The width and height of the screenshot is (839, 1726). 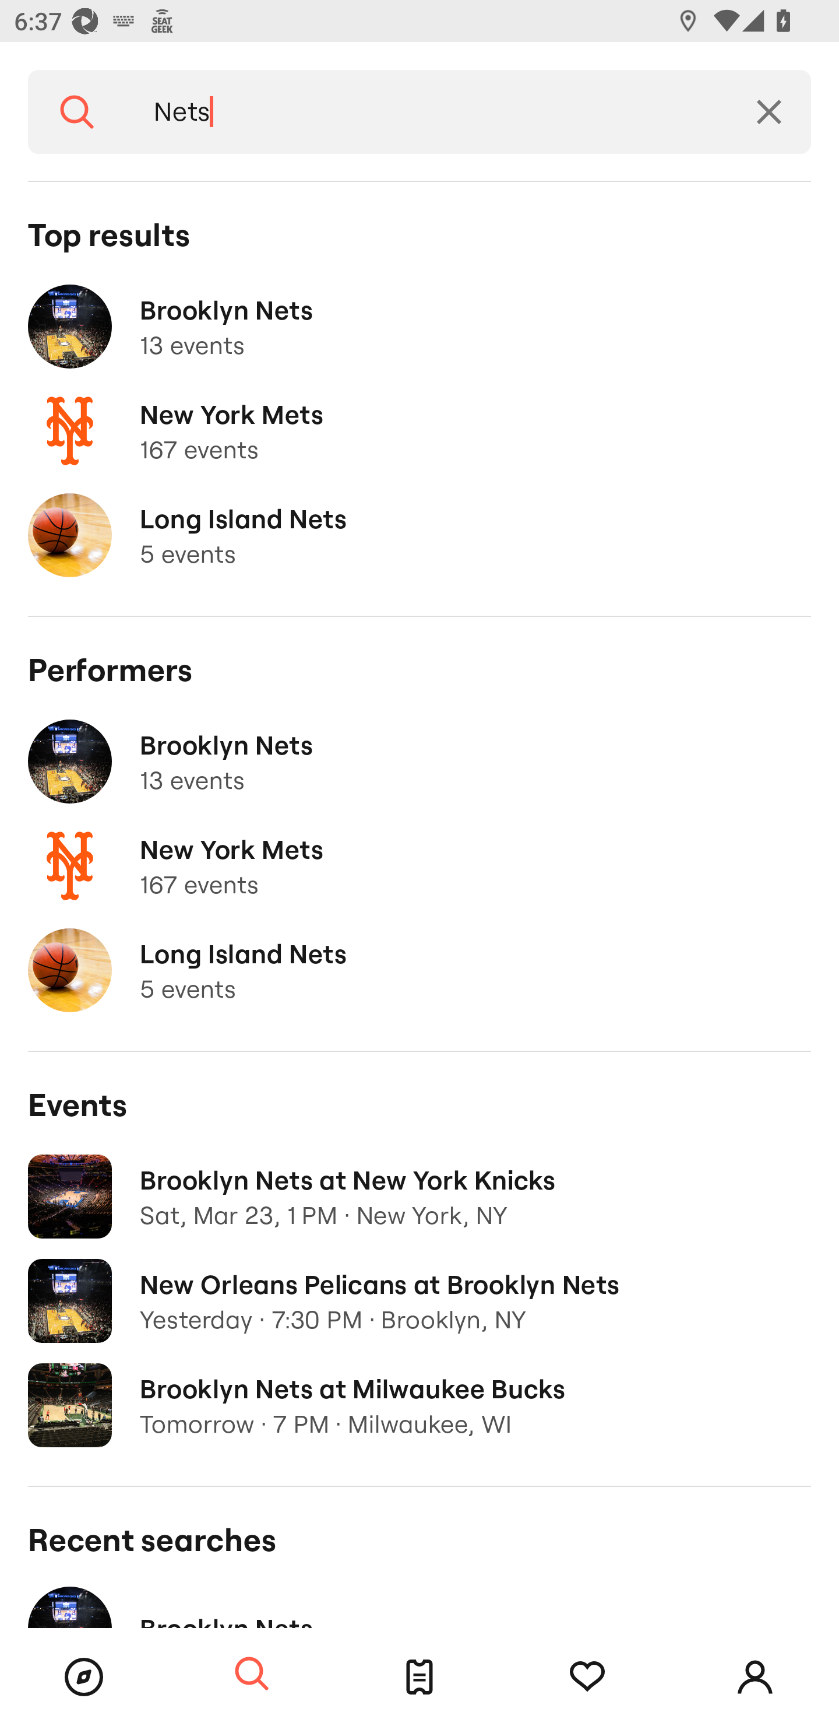 I want to click on Brooklyn Nets 13 events, so click(x=419, y=327).